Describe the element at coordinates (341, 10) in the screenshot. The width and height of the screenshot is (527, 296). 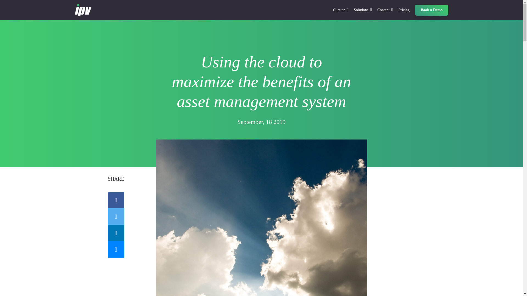
I see `Curator` at that location.